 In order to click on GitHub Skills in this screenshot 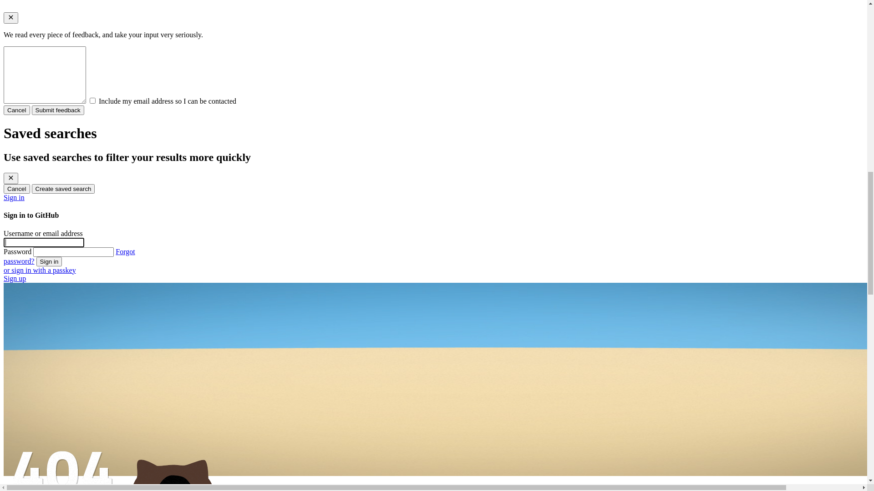, I will do `click(65, 336)`.